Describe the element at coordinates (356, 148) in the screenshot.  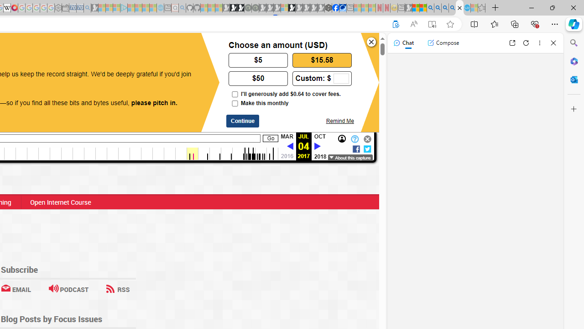
I see `f` at that location.